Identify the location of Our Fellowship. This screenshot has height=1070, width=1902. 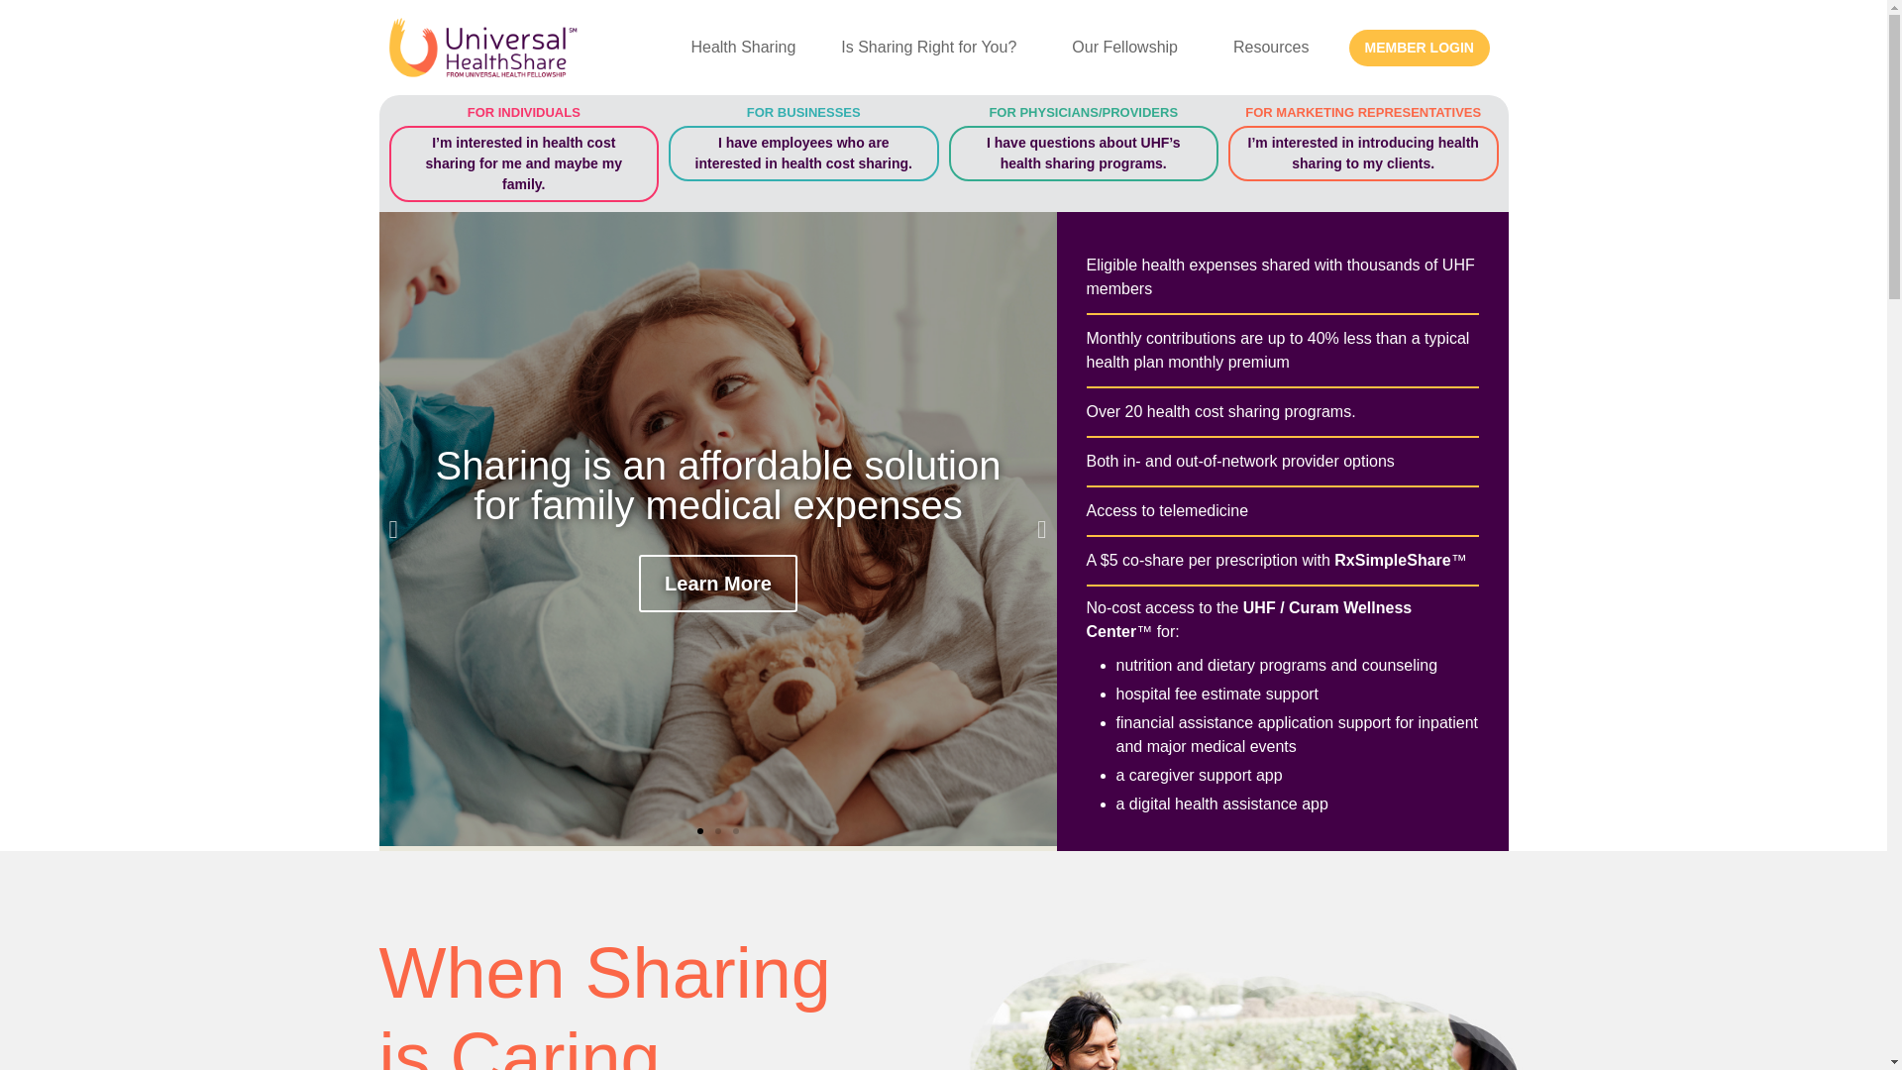
(1129, 48).